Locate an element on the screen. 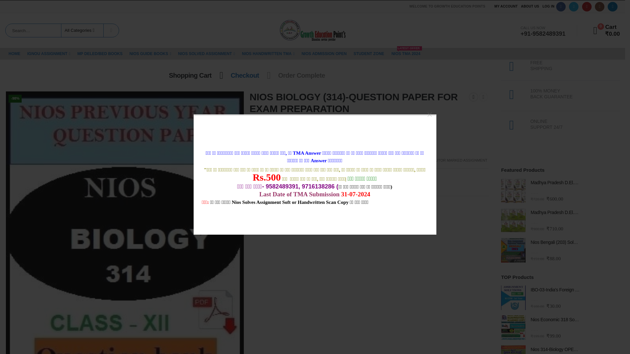 The image size is (630, 354). LinkedIn is located at coordinates (612, 7).